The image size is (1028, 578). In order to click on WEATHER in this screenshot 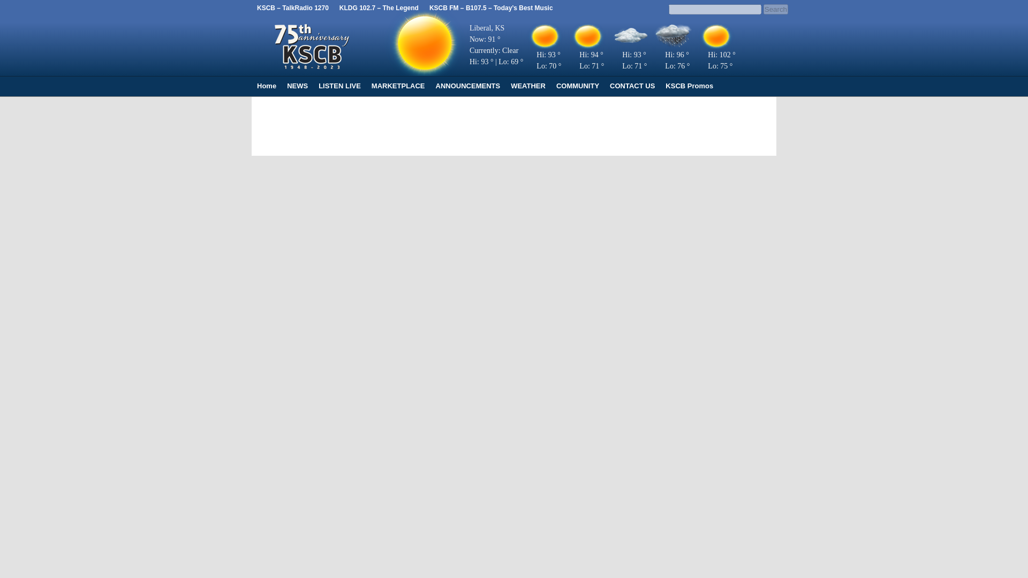, I will do `click(528, 86)`.